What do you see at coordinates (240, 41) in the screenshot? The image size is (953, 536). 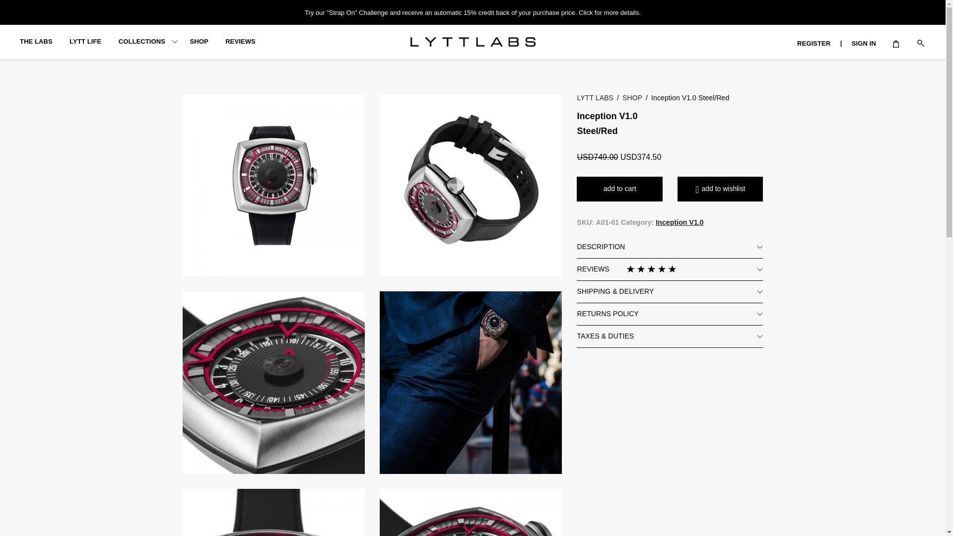 I see `REVIEWS` at bounding box center [240, 41].